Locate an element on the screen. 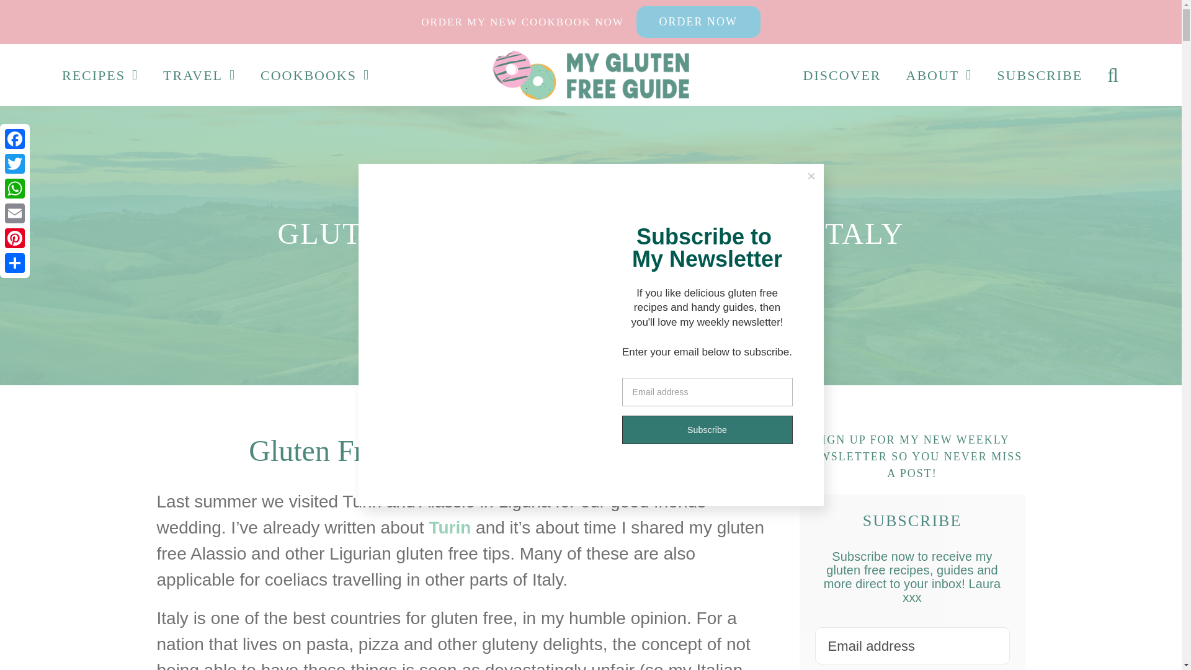 This screenshot has width=1191, height=670. WhatsApp is located at coordinates (15, 189).